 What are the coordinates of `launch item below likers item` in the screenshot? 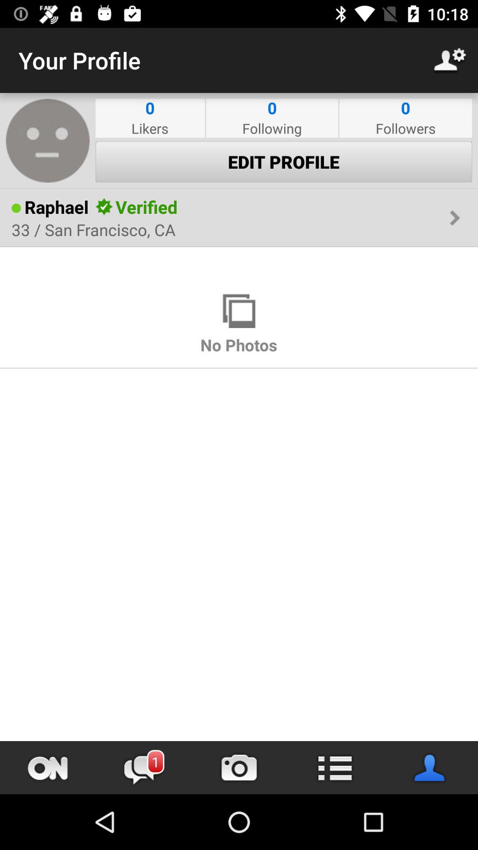 It's located at (284, 162).